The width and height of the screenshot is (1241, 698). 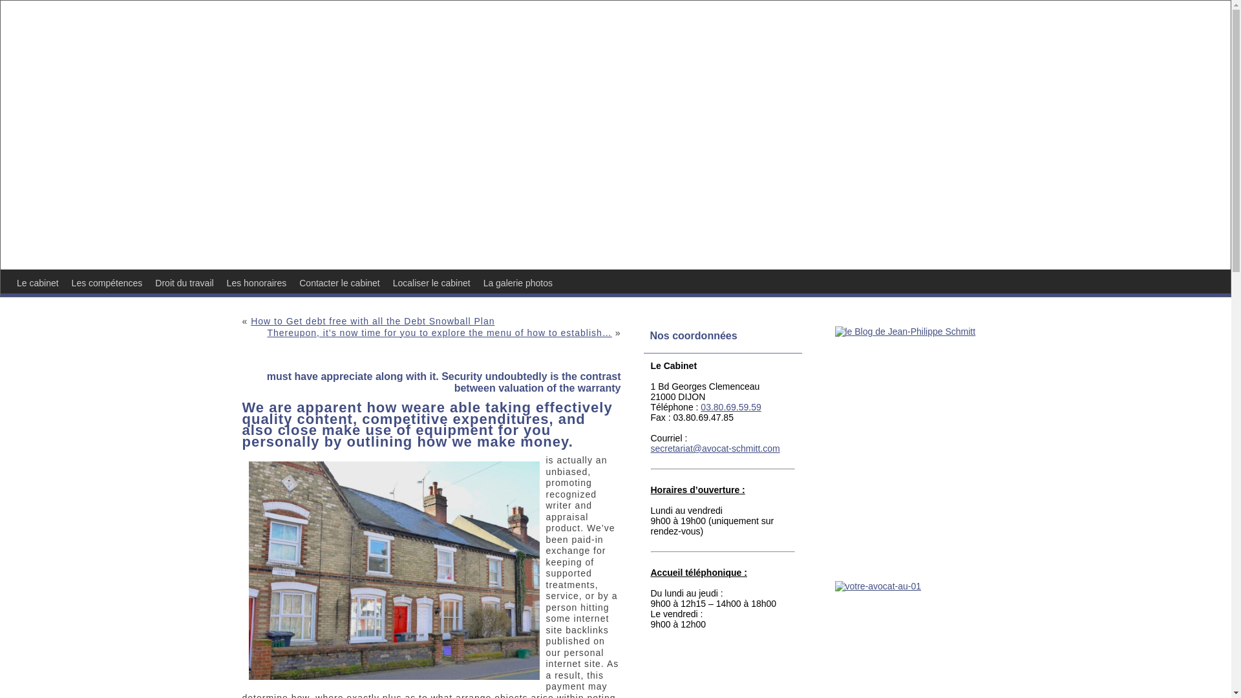 I want to click on Contacter le cabinet, so click(x=339, y=283).